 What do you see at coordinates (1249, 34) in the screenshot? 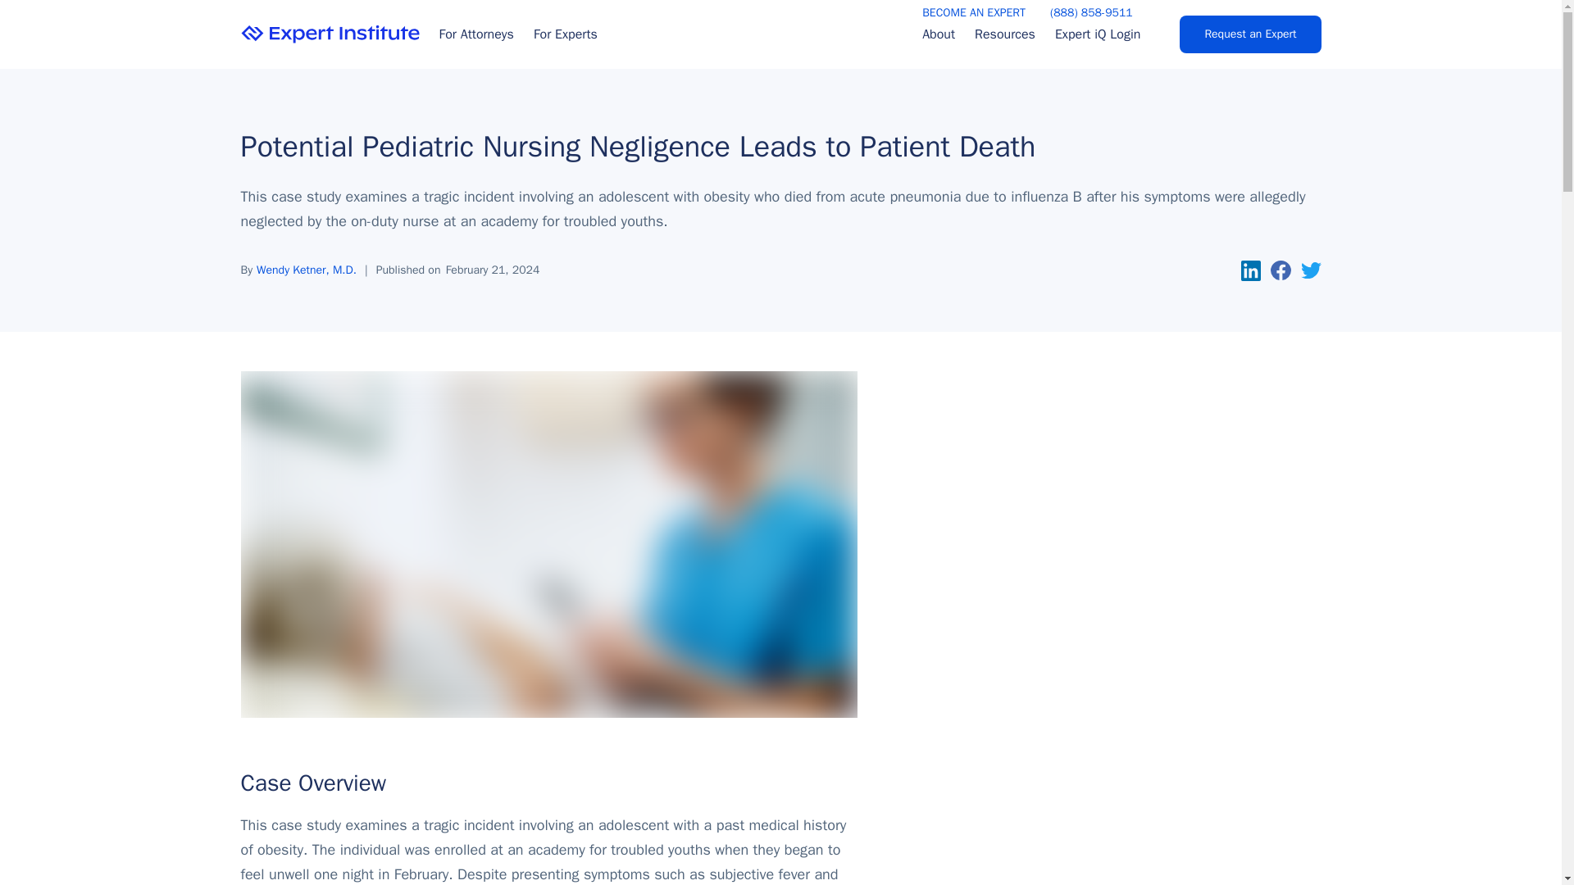
I see `Request an Expert` at bounding box center [1249, 34].